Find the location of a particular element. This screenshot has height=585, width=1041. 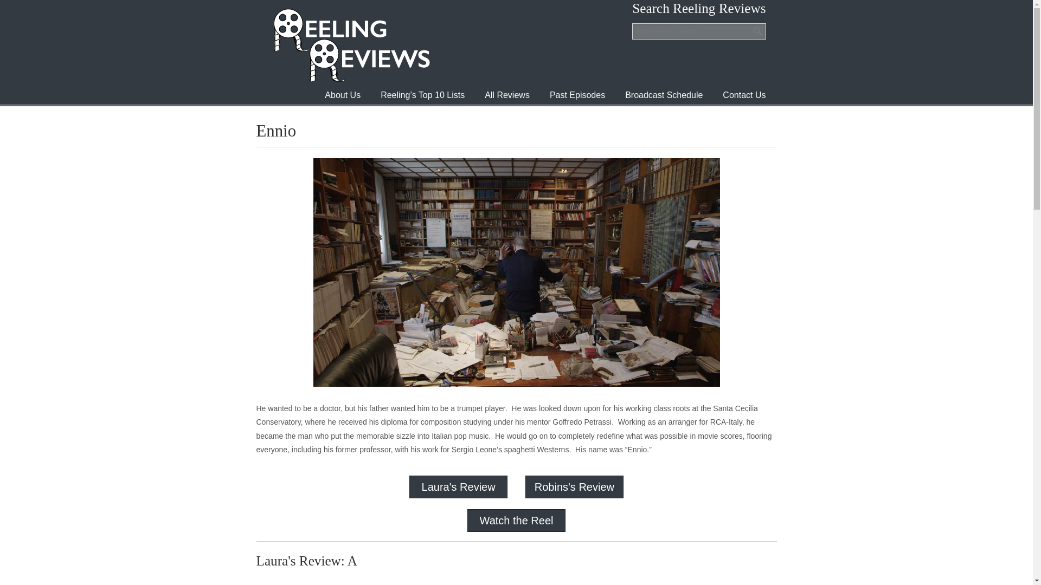

Broadcast Schedule is located at coordinates (664, 95).